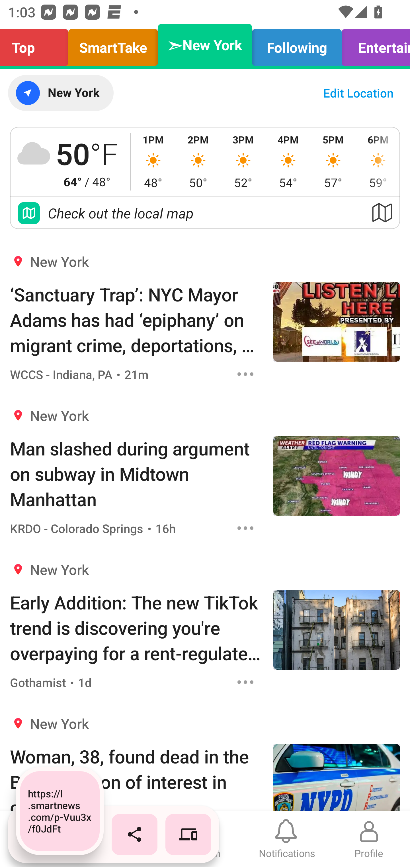  Describe the element at coordinates (60, 93) in the screenshot. I see `New York` at that location.